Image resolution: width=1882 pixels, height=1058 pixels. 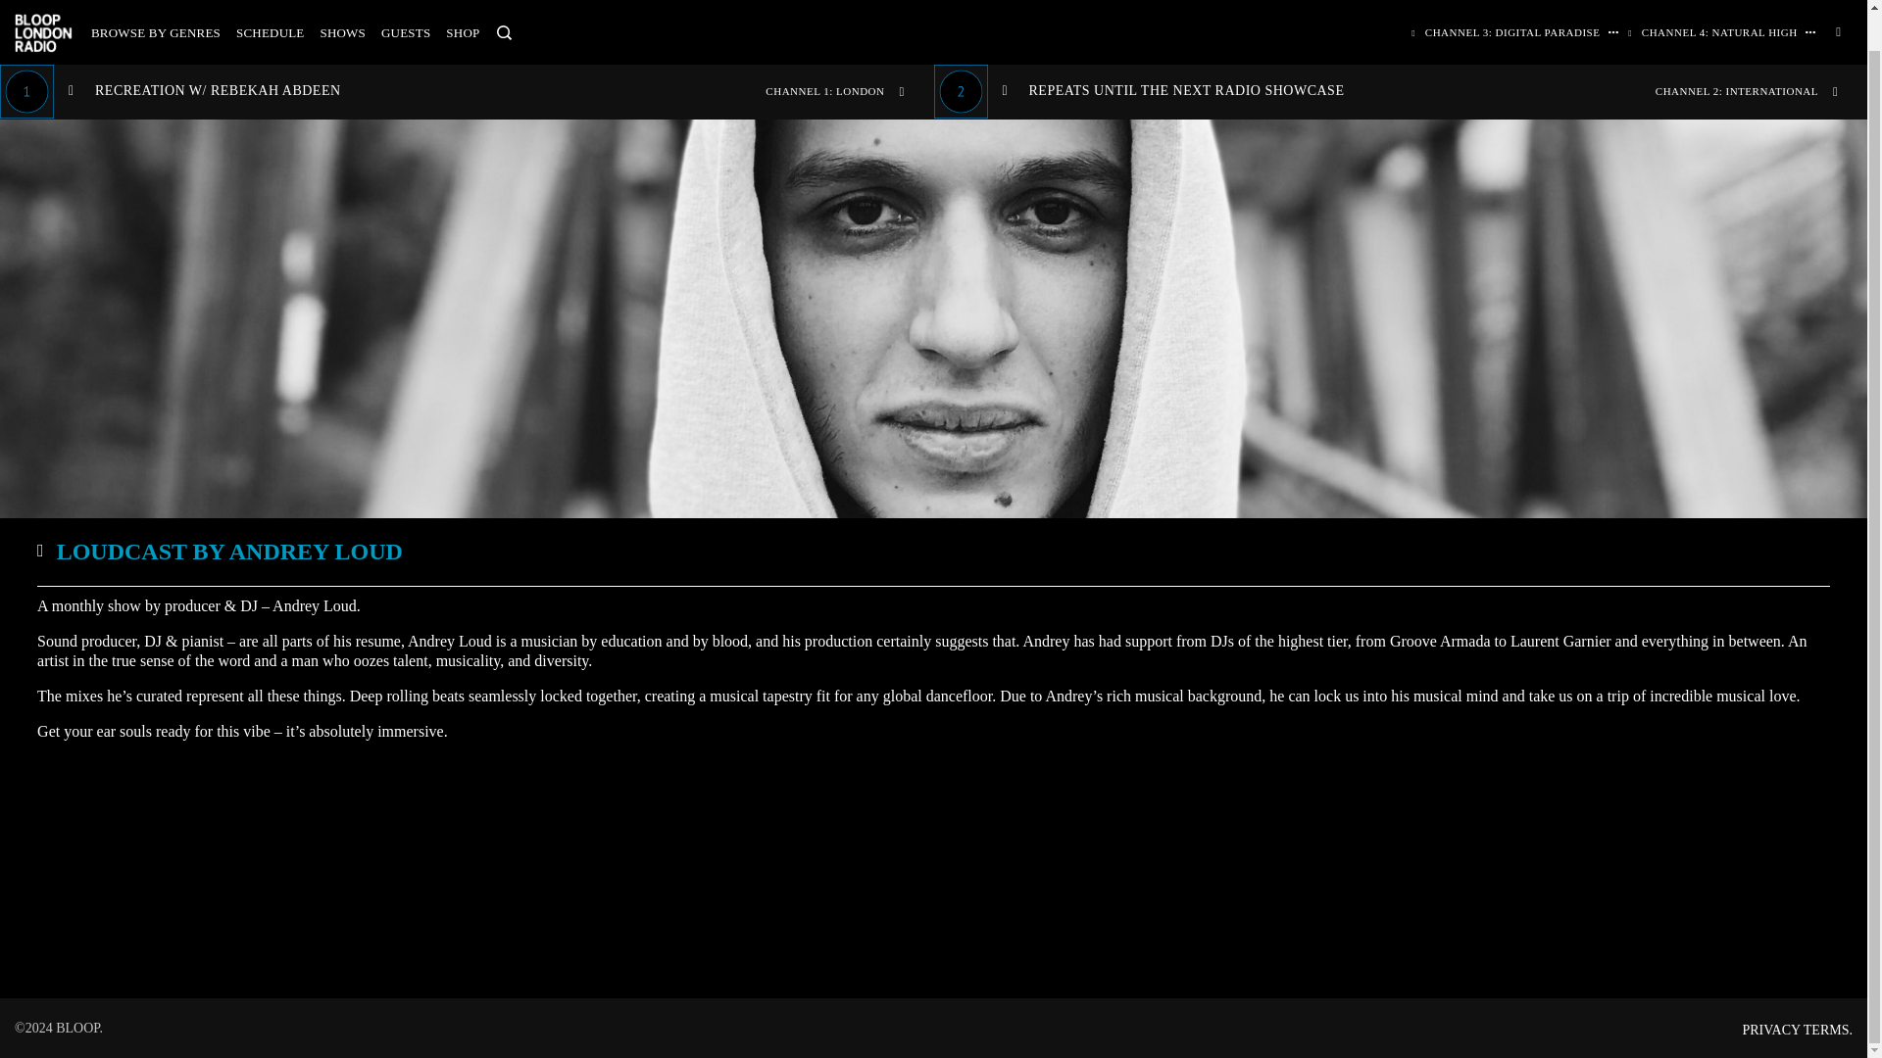 I want to click on SCHEDULE, so click(x=270, y=1).